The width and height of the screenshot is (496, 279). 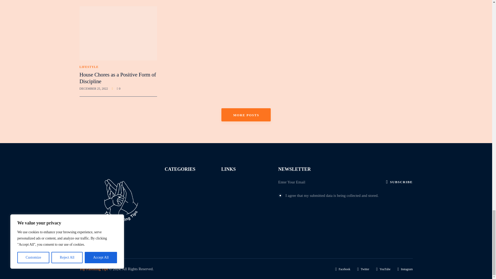 I want to click on 1, so click(x=280, y=195).